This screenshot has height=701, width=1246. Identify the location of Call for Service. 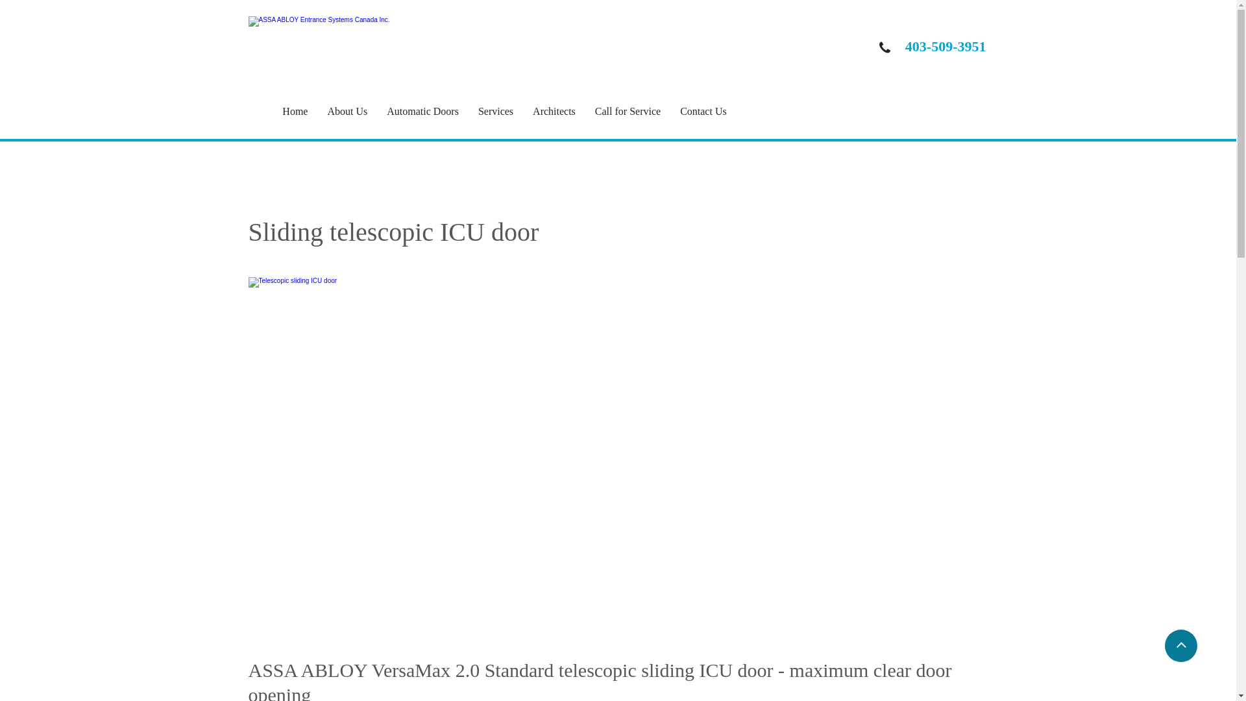
(637, 112).